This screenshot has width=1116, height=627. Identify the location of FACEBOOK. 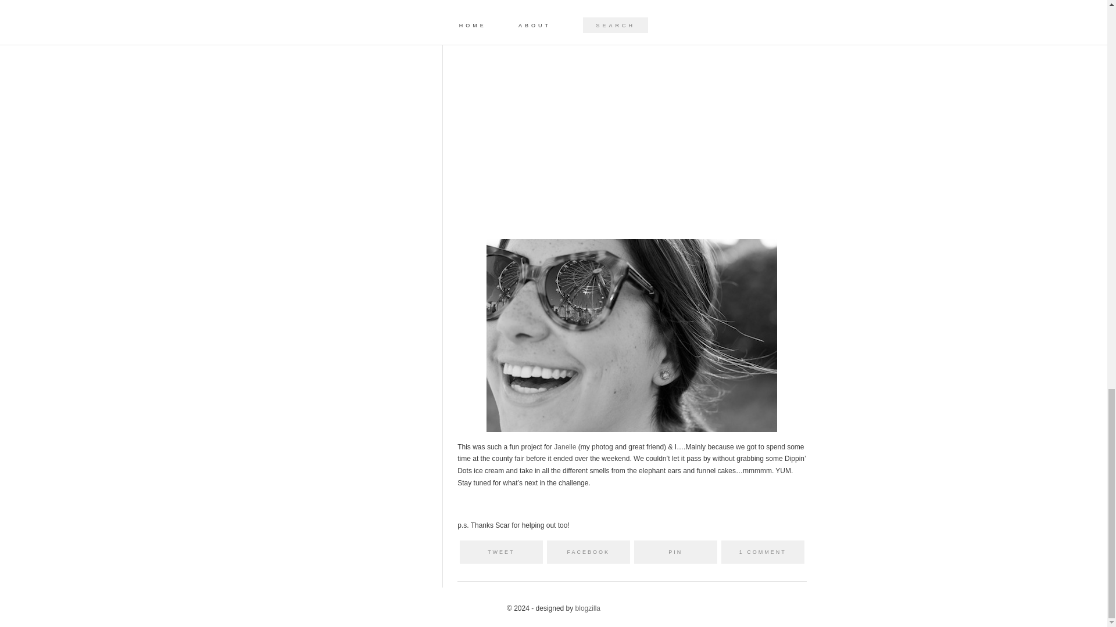
(588, 552).